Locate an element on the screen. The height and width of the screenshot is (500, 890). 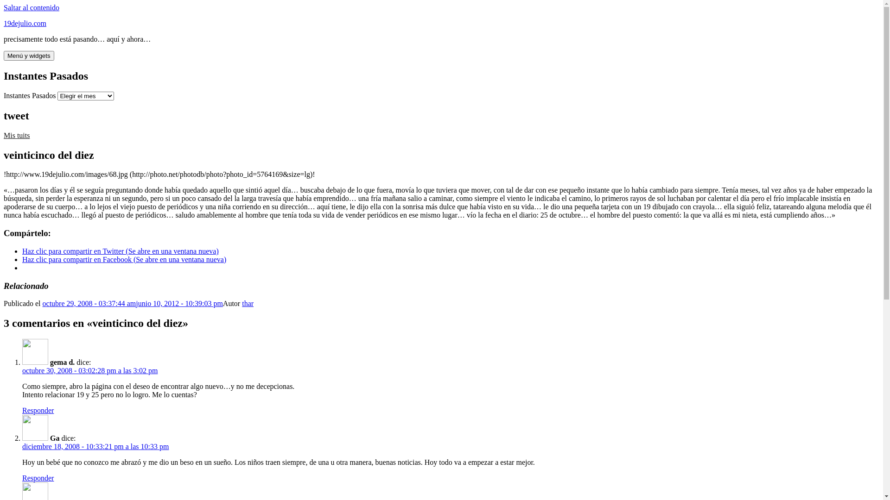
thar is located at coordinates (248, 304).